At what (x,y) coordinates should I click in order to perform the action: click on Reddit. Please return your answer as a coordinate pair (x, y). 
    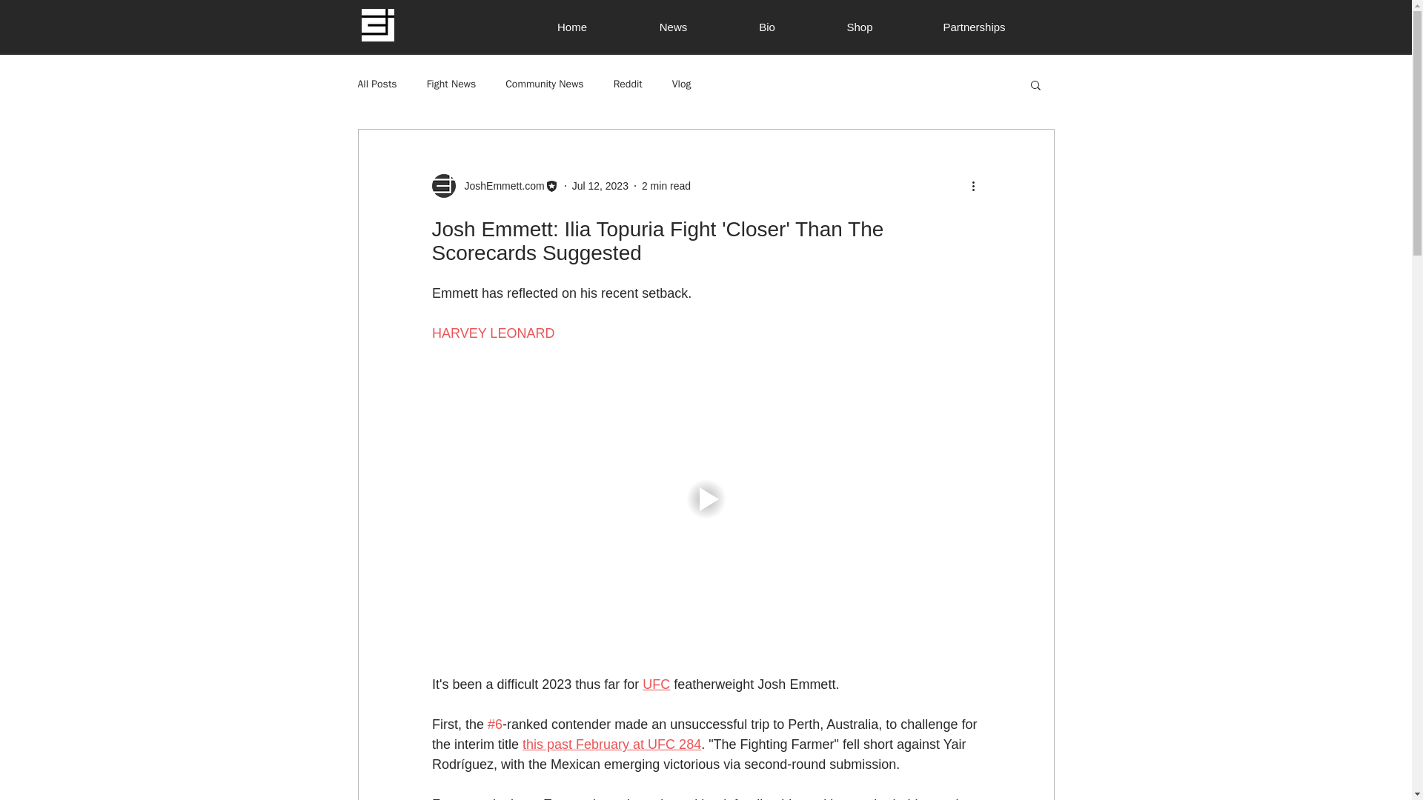
    Looking at the image, I should click on (628, 84).